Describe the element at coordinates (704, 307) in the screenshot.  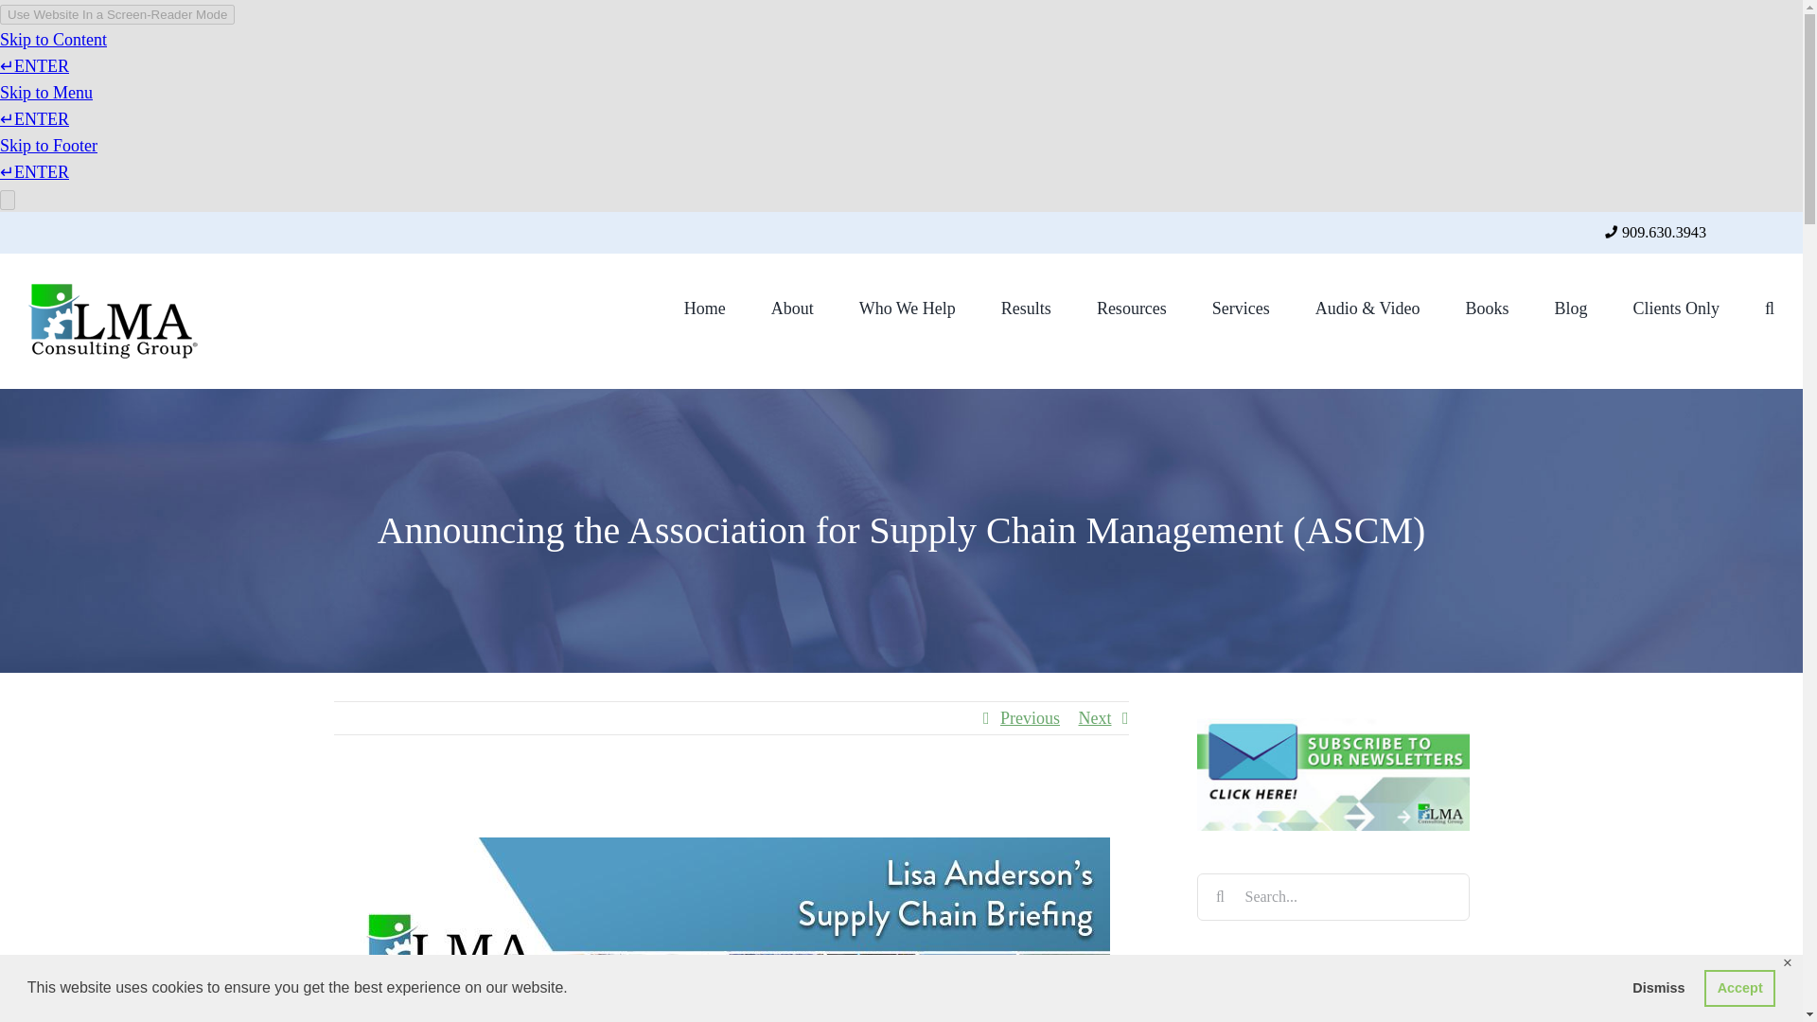
I see `Home` at that location.